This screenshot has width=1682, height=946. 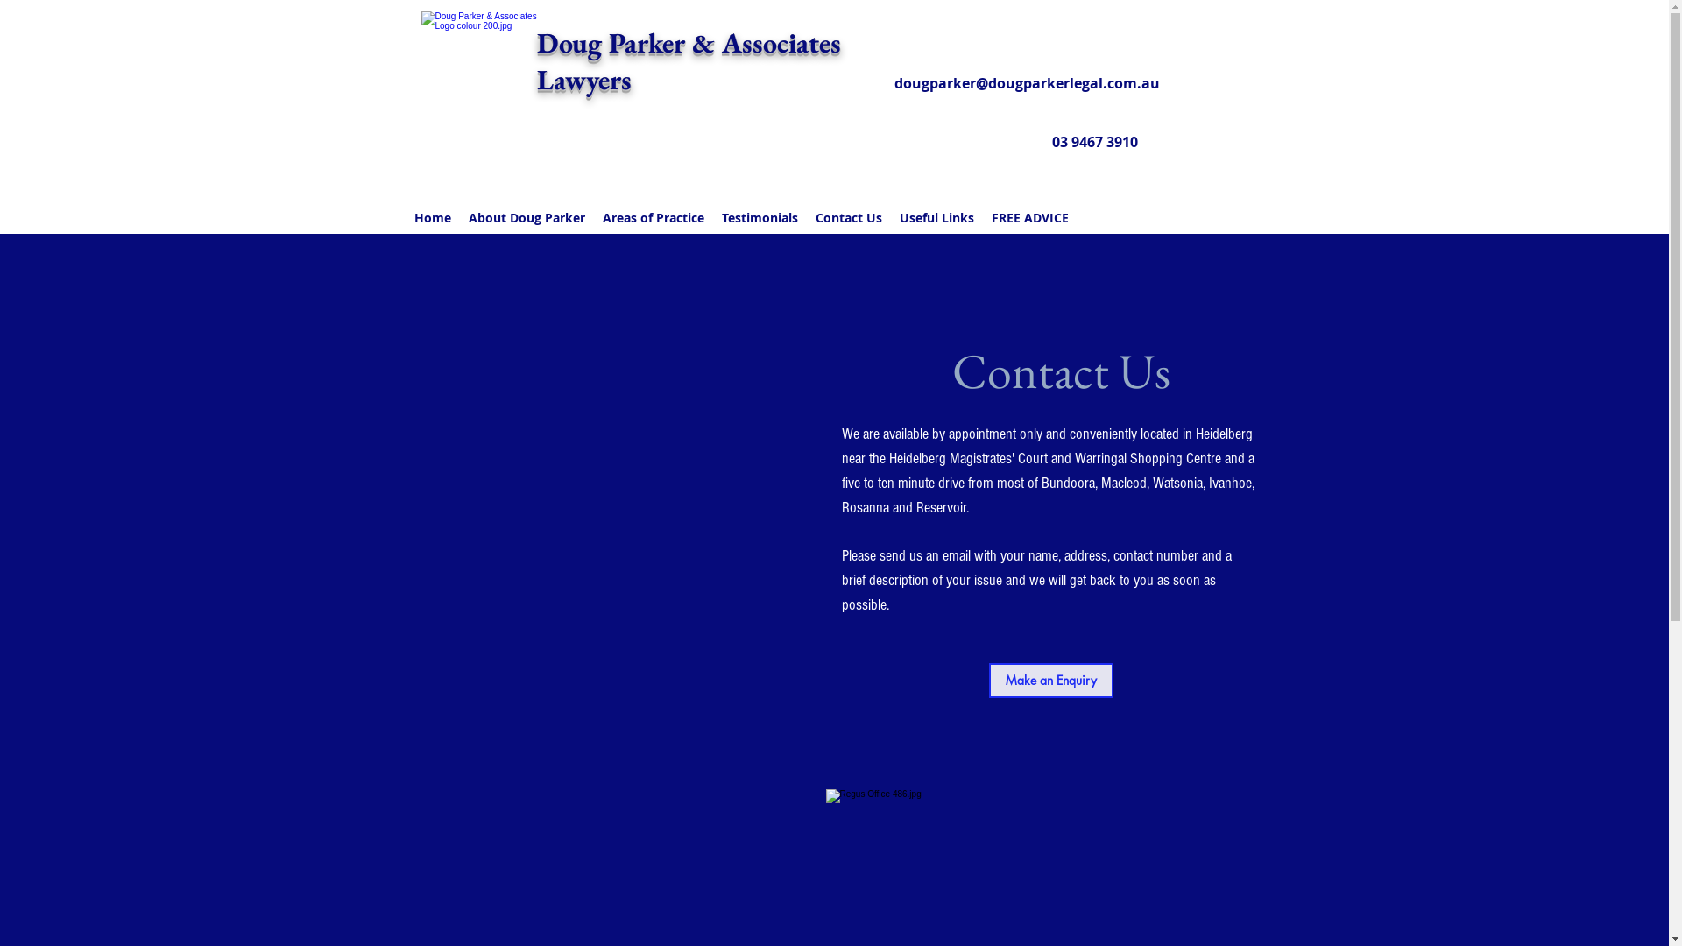 I want to click on Make an Enquiry, so click(x=1050, y=681).